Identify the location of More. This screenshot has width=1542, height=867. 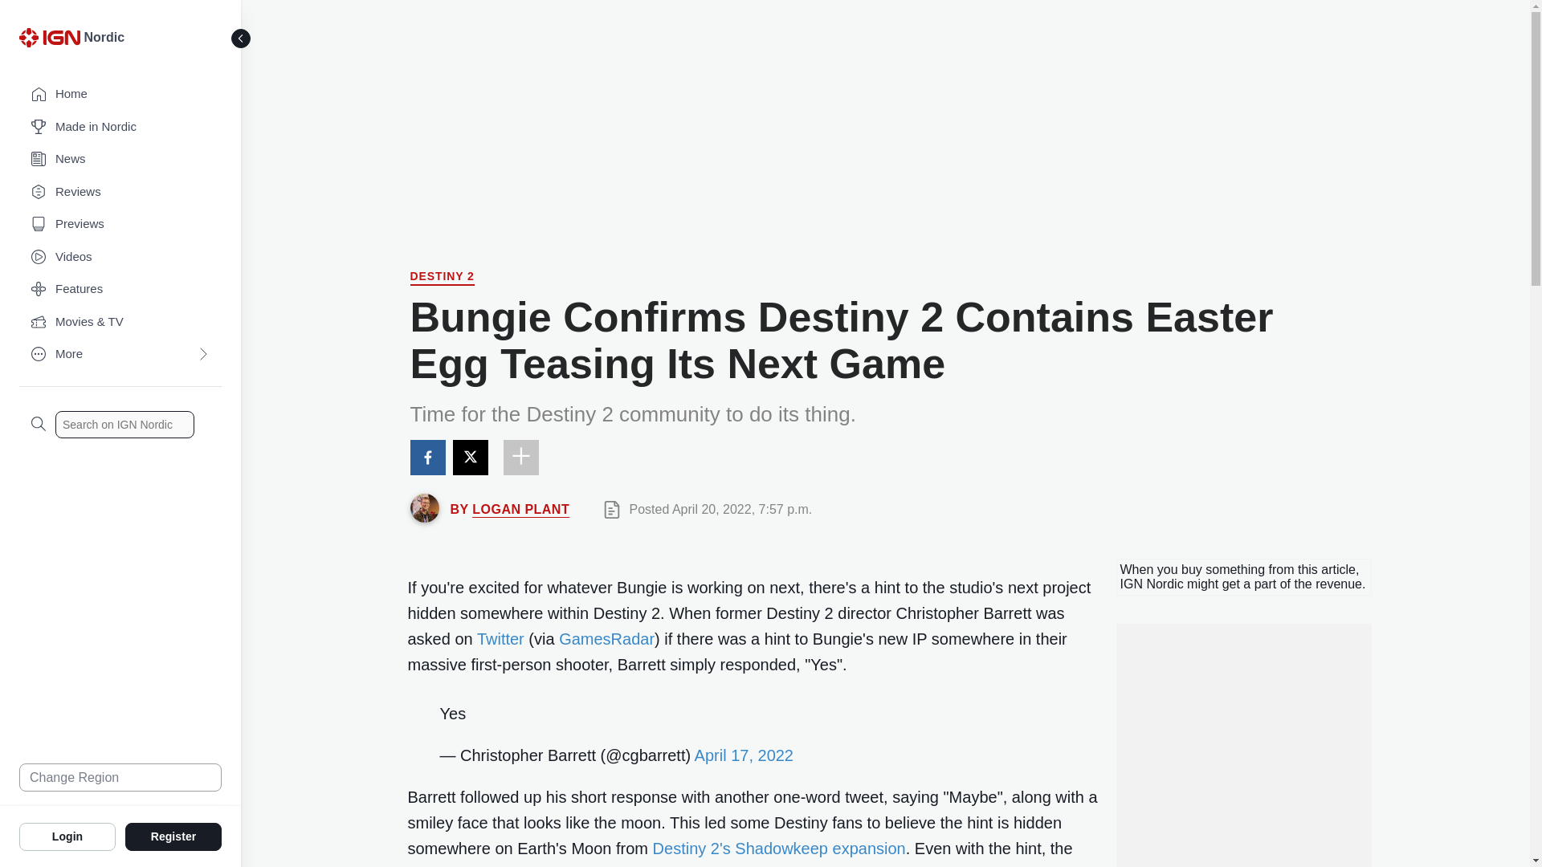
(120, 355).